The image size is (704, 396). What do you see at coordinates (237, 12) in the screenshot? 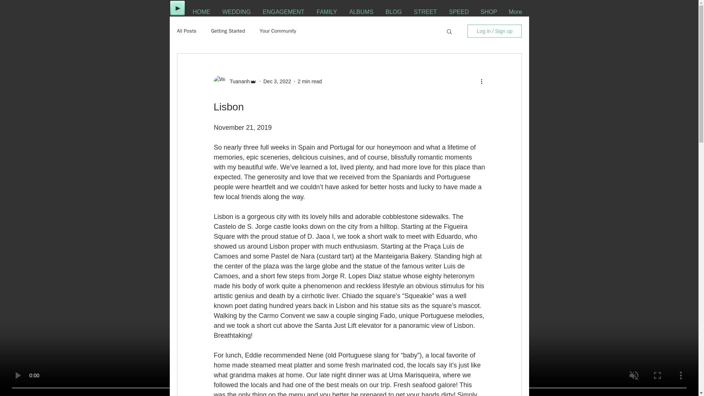
I see `WEDDING` at bounding box center [237, 12].